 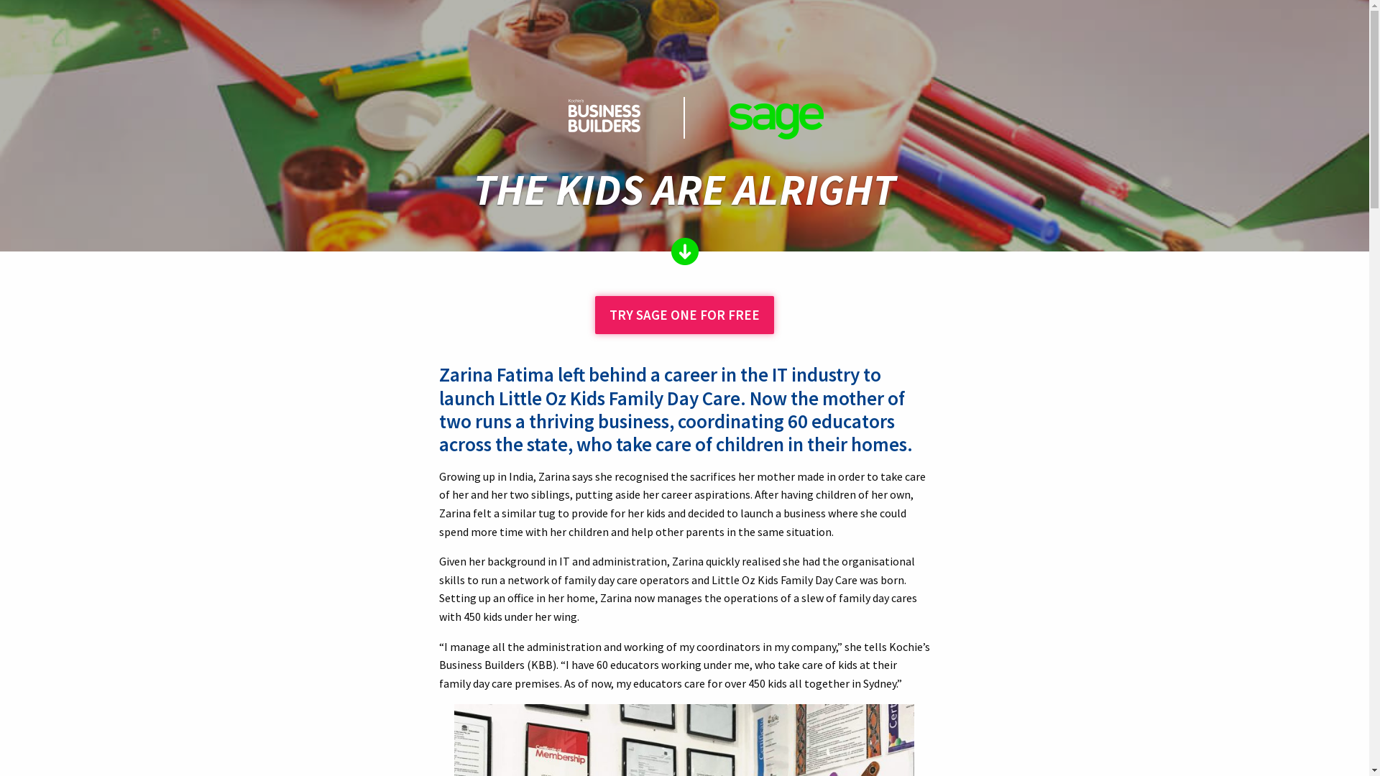 I want to click on TRY SAGE ONE FOR FREE, so click(x=684, y=315).